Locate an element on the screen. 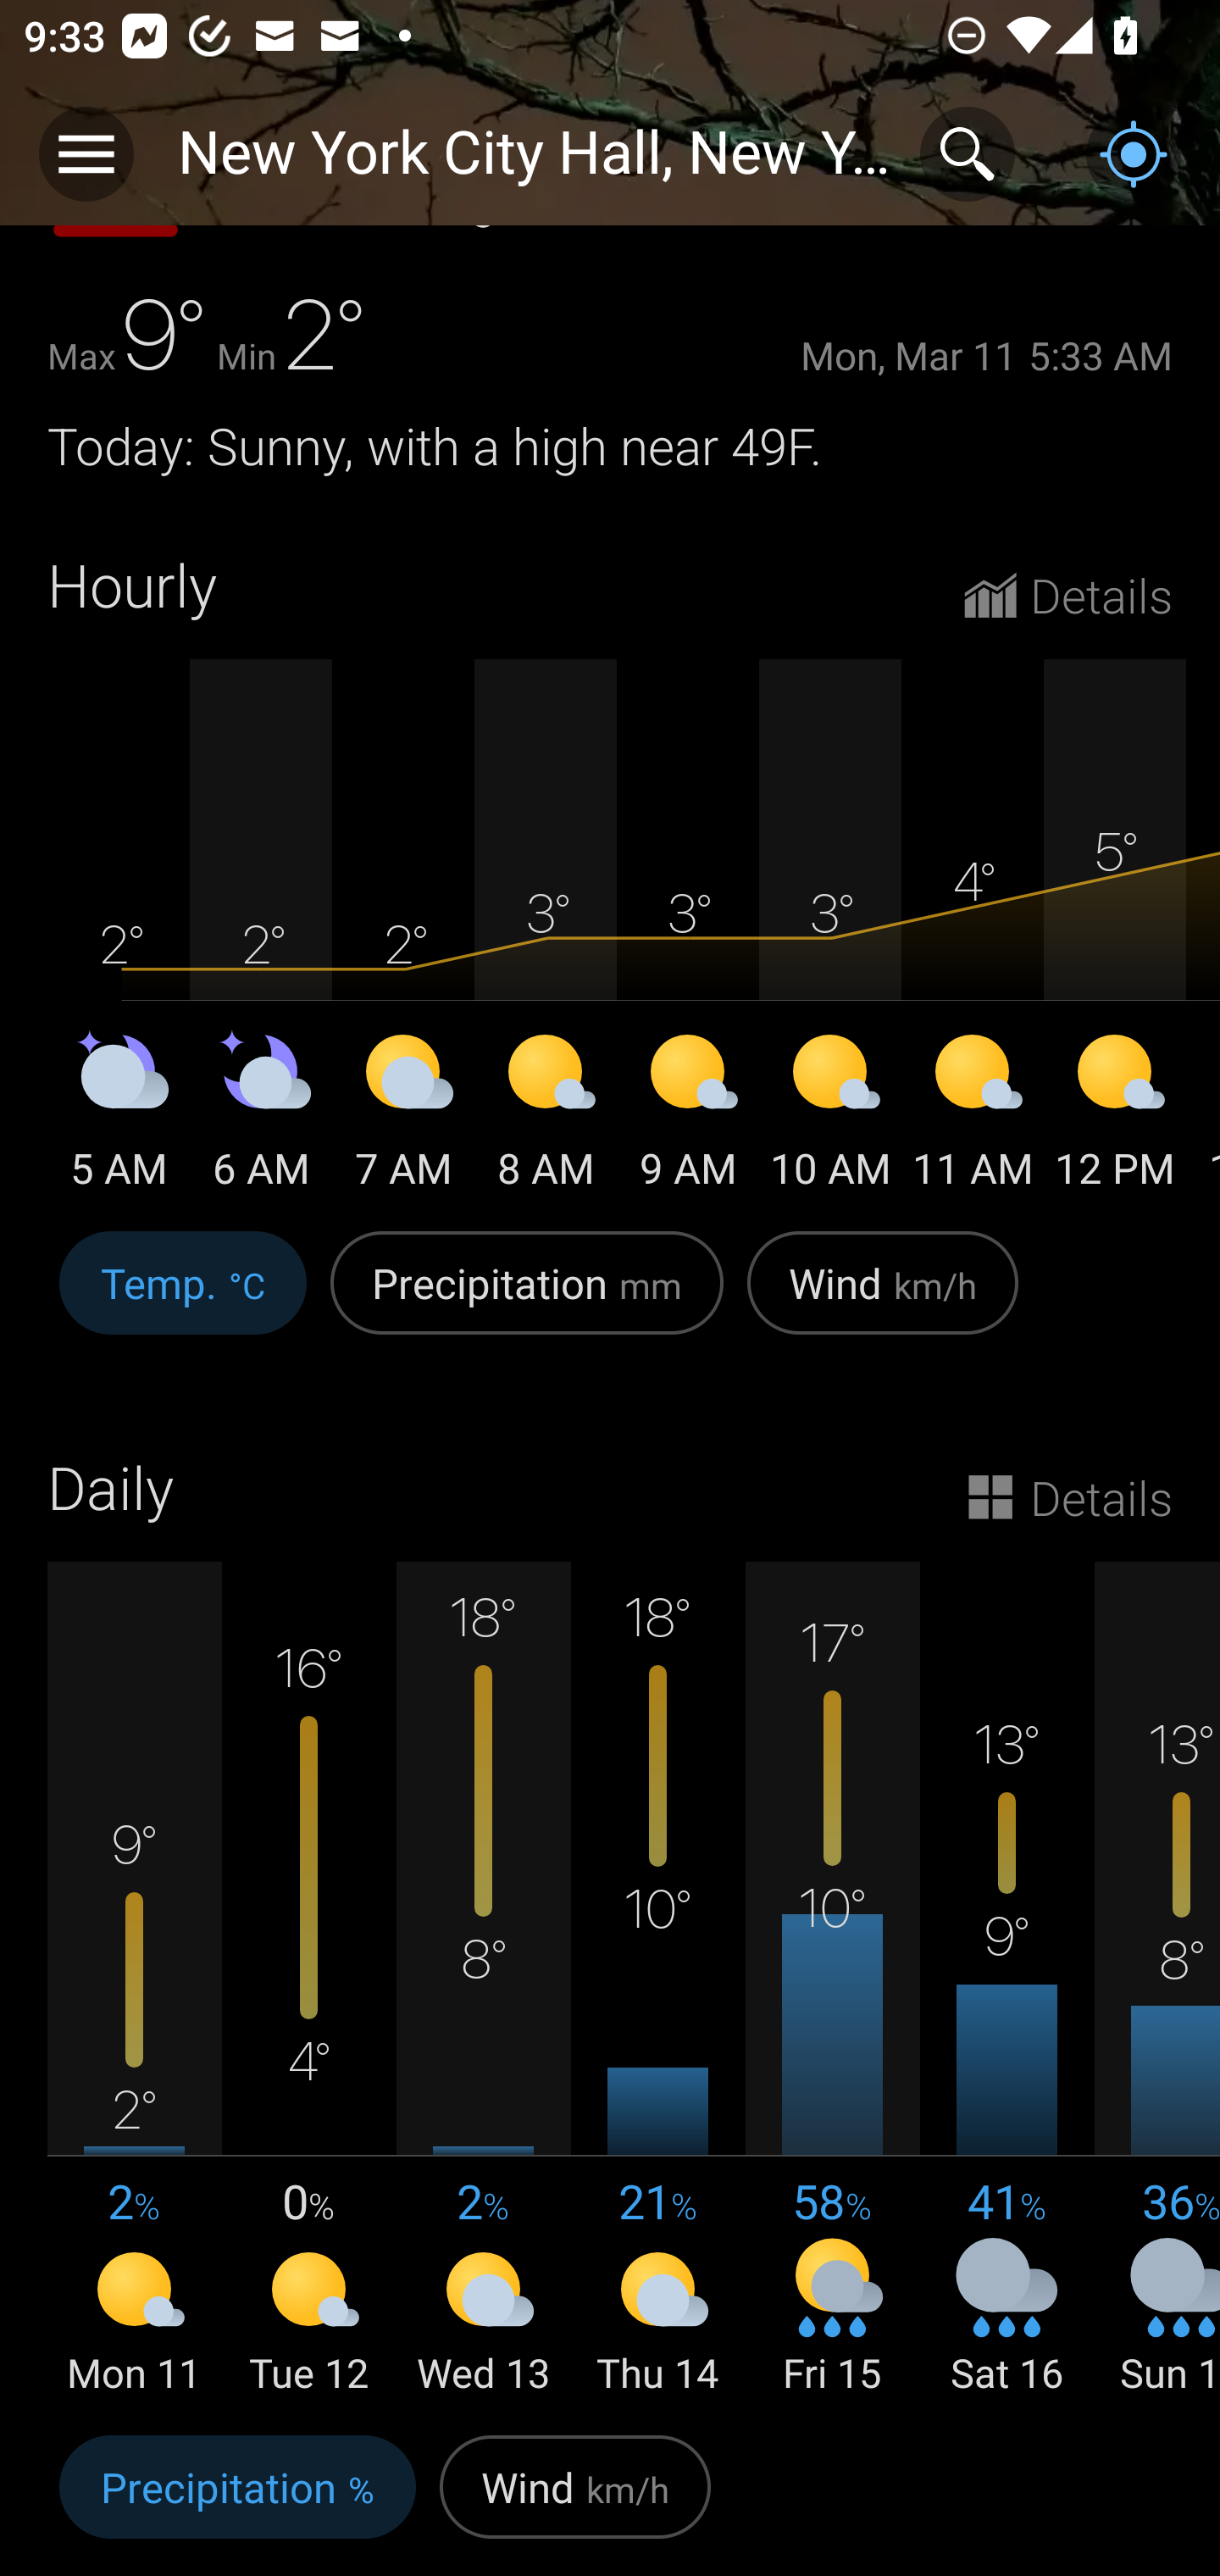  Wind km/h is located at coordinates (883, 1300).